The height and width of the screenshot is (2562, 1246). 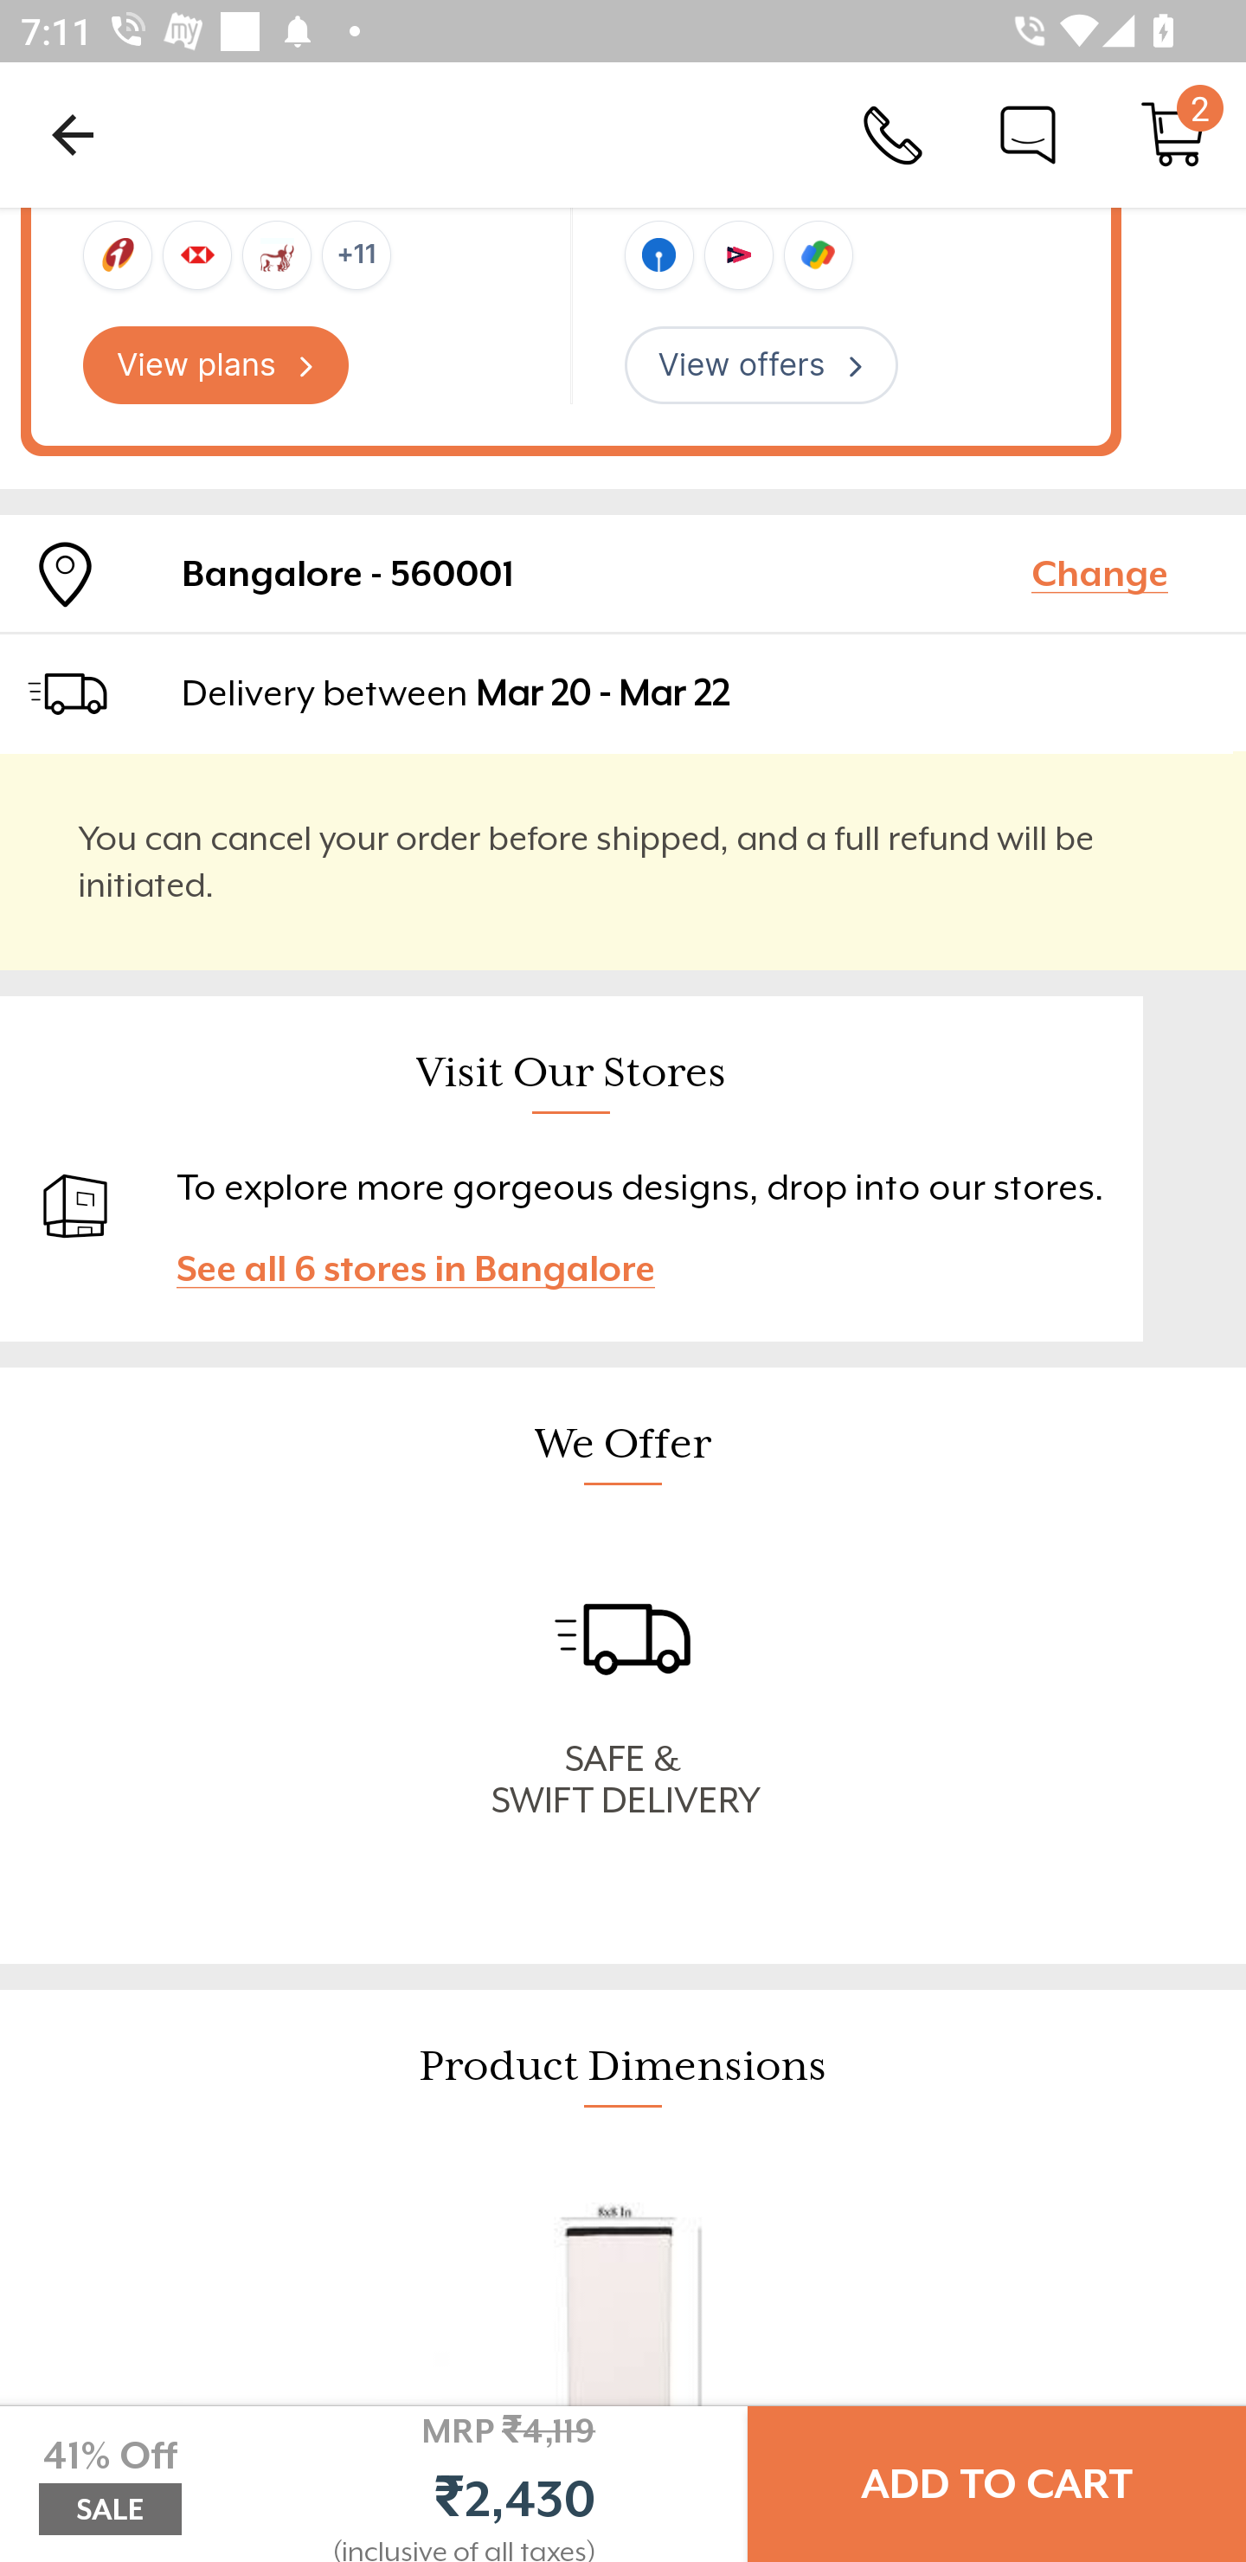 I want to click on Cart, so click(x=1173, y=133).